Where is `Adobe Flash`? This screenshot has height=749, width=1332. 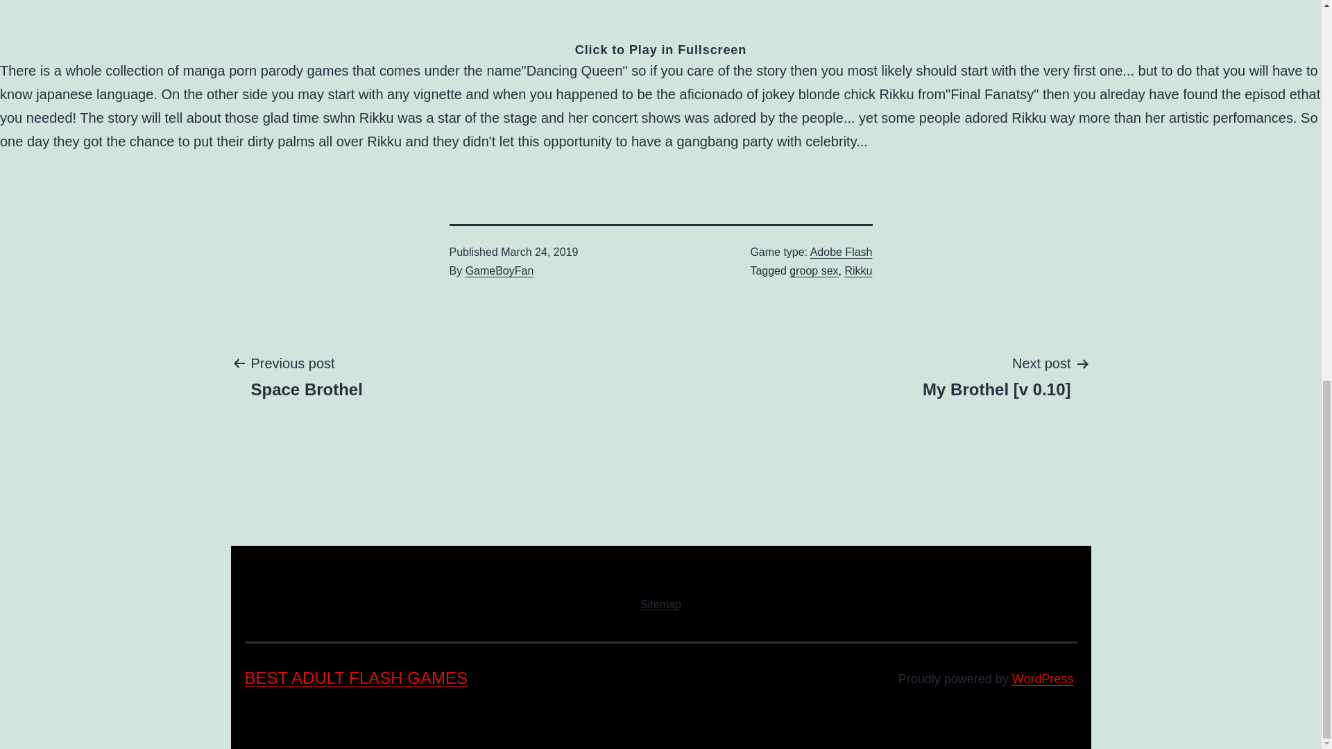 Adobe Flash is located at coordinates (813, 270).